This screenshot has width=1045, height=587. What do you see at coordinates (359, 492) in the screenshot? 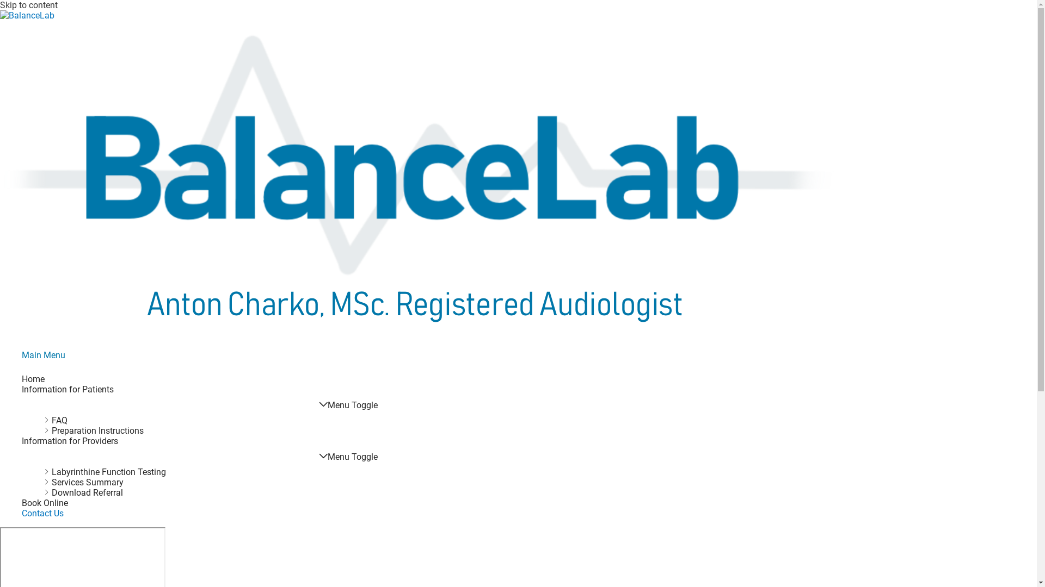
I see `Download Referral` at bounding box center [359, 492].